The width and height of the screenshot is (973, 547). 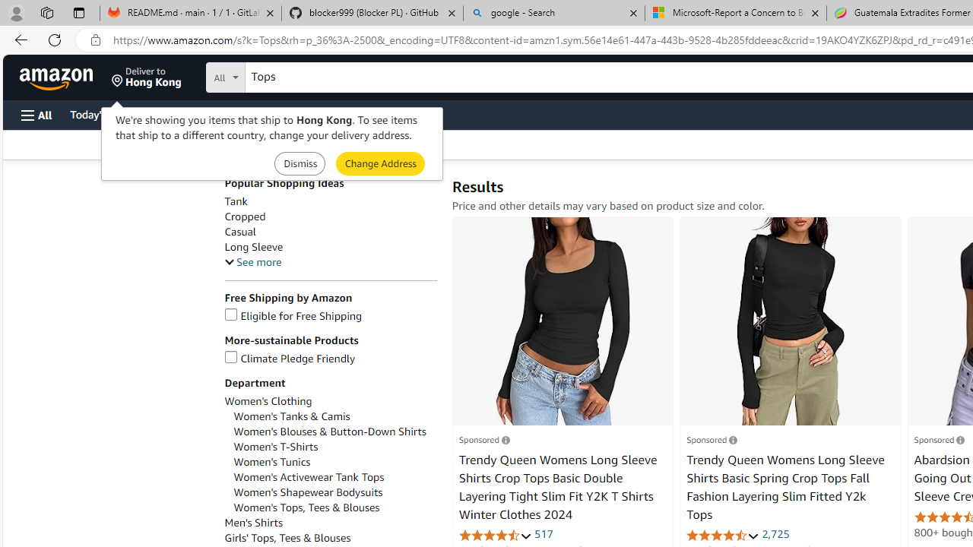 I want to click on Women's Tanks & Camis, so click(x=334, y=416).